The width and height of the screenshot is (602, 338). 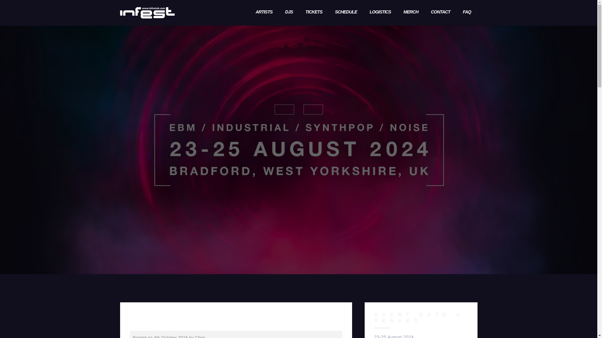 What do you see at coordinates (147, 13) in the screenshot?
I see `Infest Festival` at bounding box center [147, 13].